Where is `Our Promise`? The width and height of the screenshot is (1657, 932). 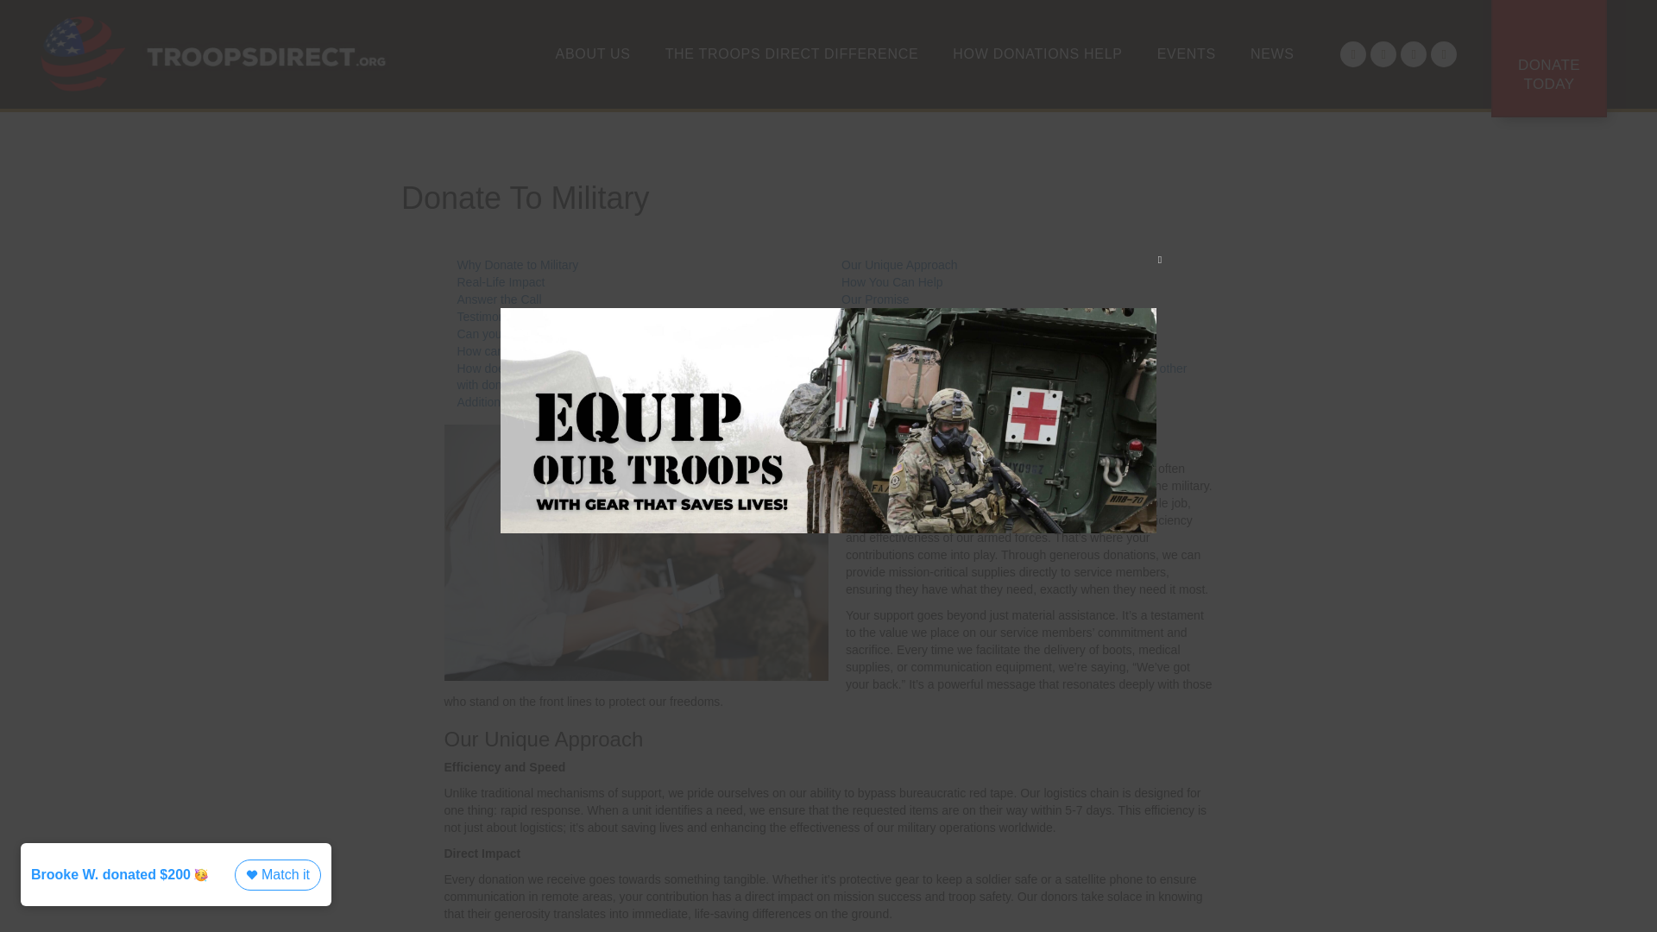
Our Promise is located at coordinates (875, 299).